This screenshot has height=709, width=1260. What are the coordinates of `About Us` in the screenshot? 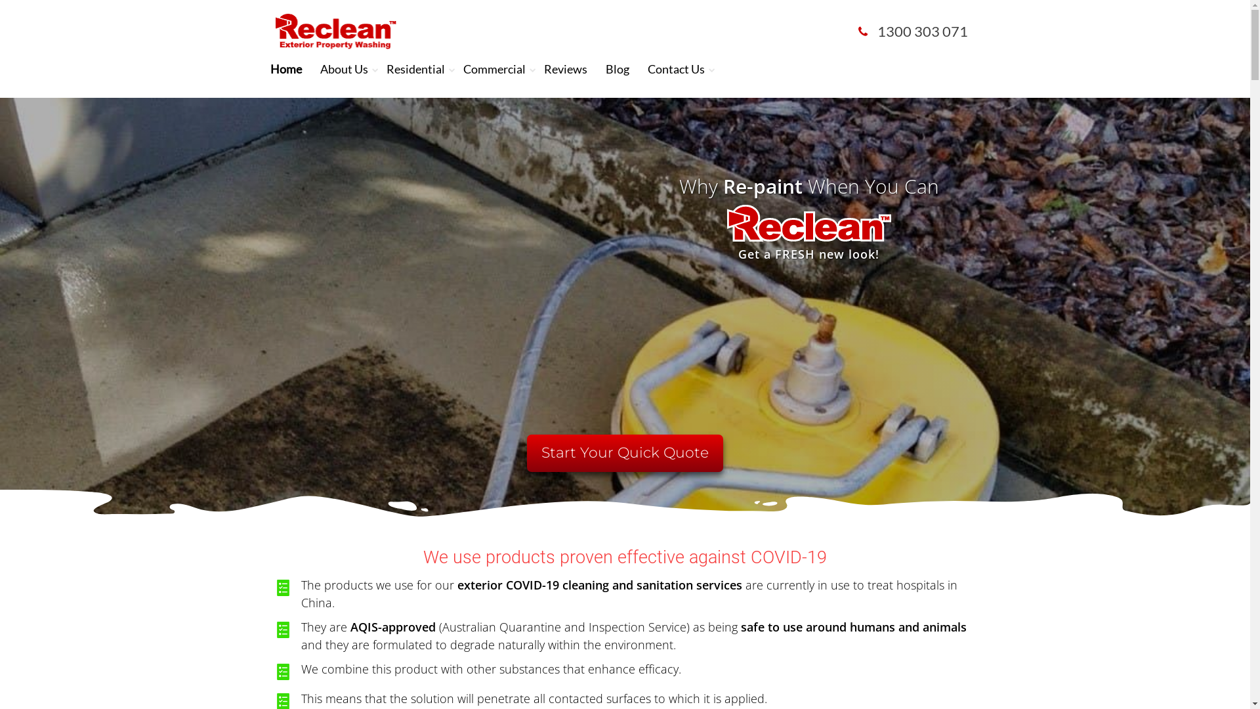 It's located at (344, 69).